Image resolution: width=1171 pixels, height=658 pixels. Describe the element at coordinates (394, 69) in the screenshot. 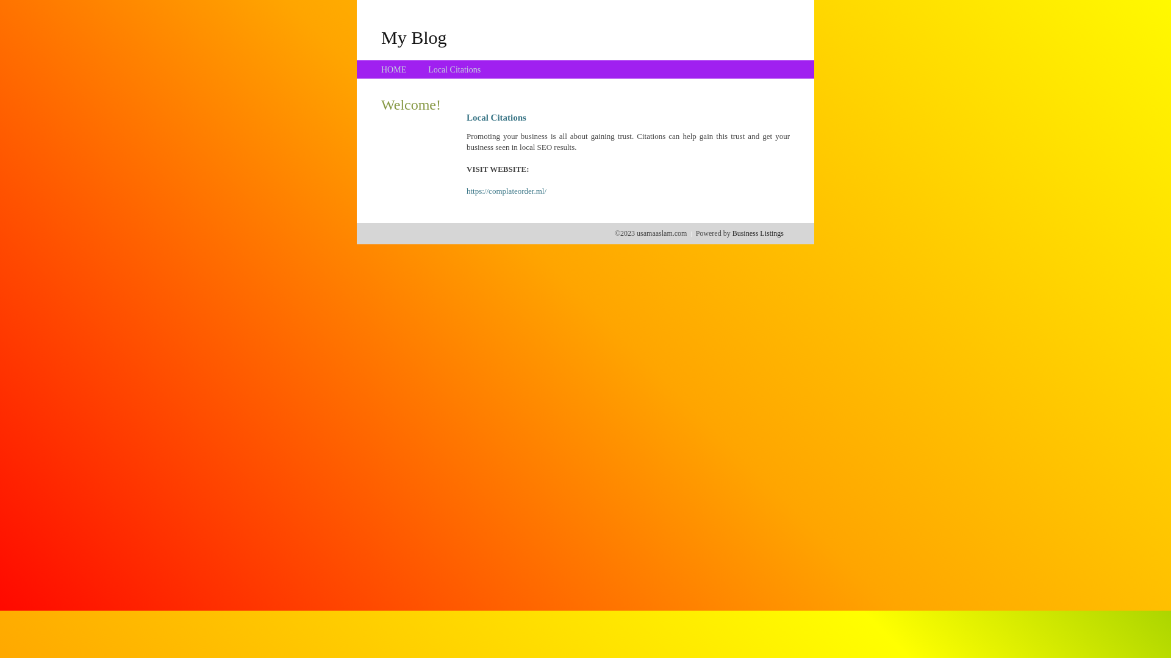

I see `HOME` at that location.